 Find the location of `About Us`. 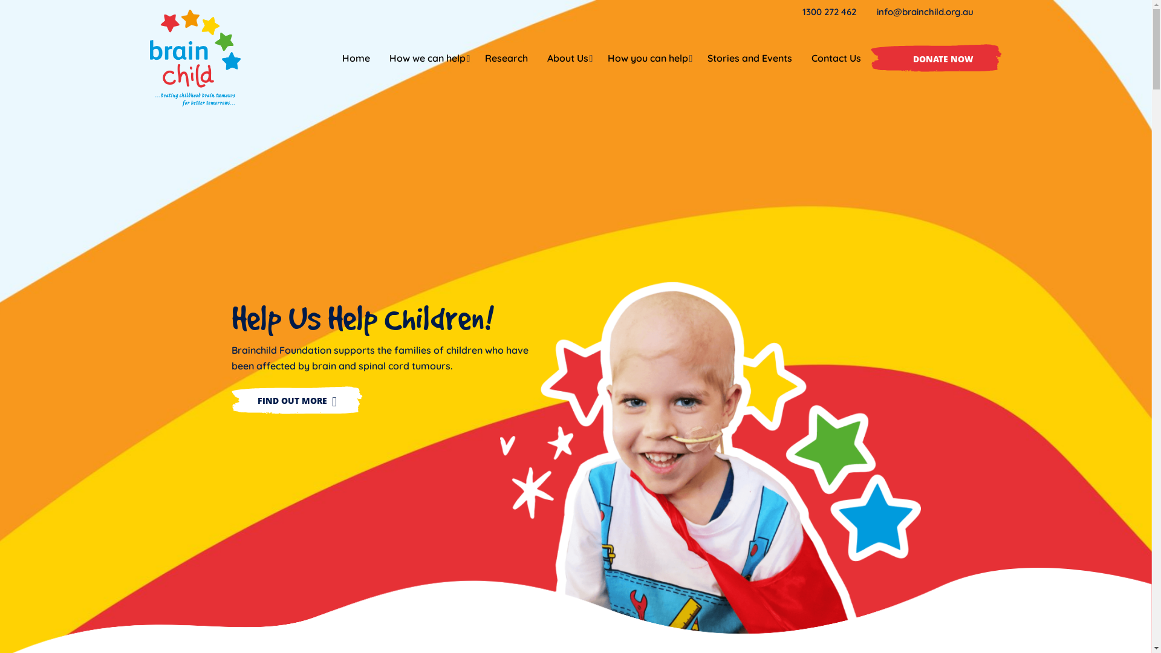

About Us is located at coordinates (567, 58).